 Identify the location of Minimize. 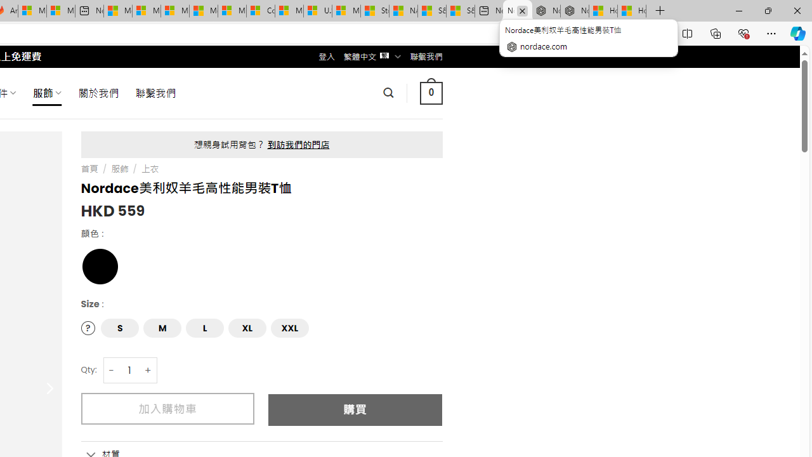
(738, 10).